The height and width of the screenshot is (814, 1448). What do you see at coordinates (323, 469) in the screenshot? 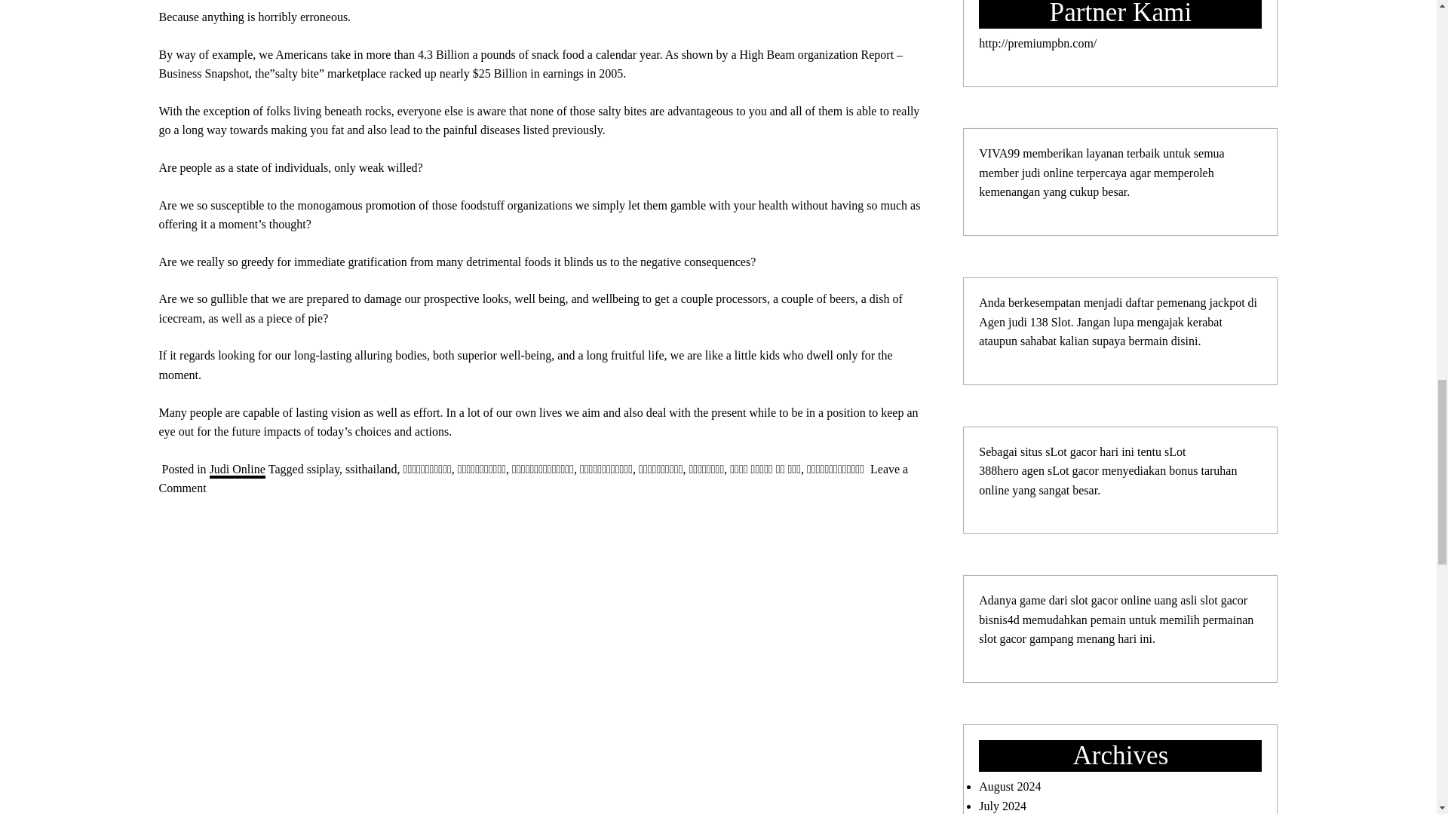
I see `ssiplay` at bounding box center [323, 469].